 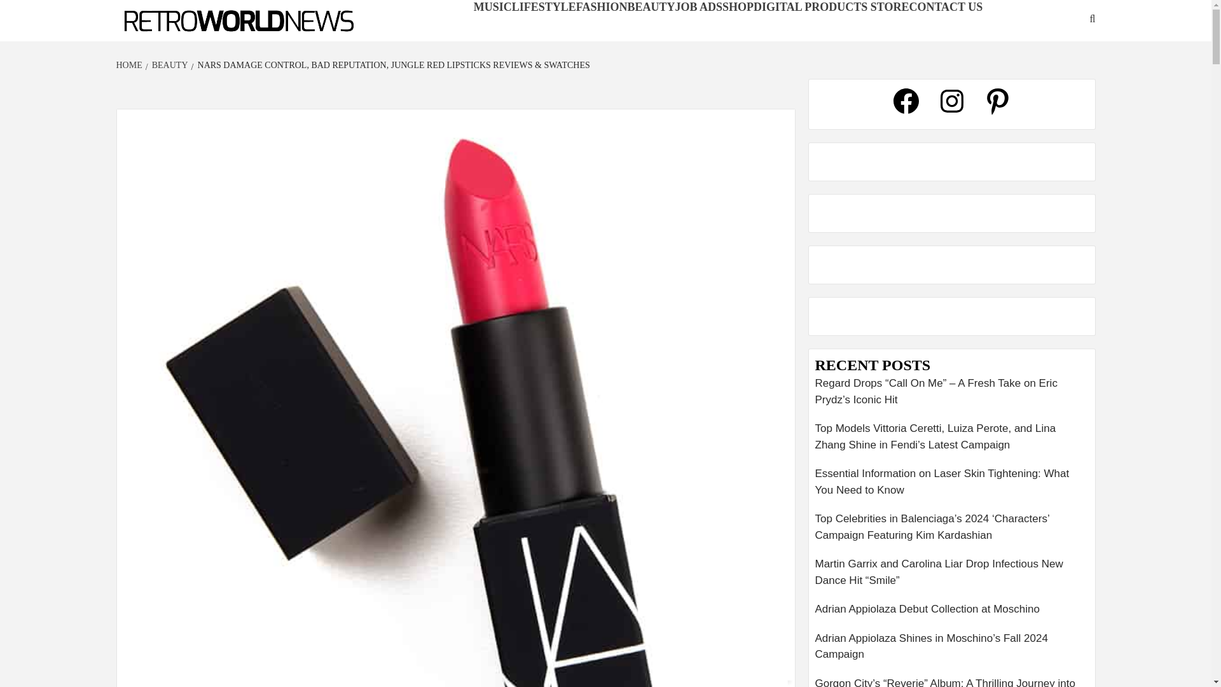 I want to click on DIGITAL PRODUCTS STORE, so click(x=831, y=6).